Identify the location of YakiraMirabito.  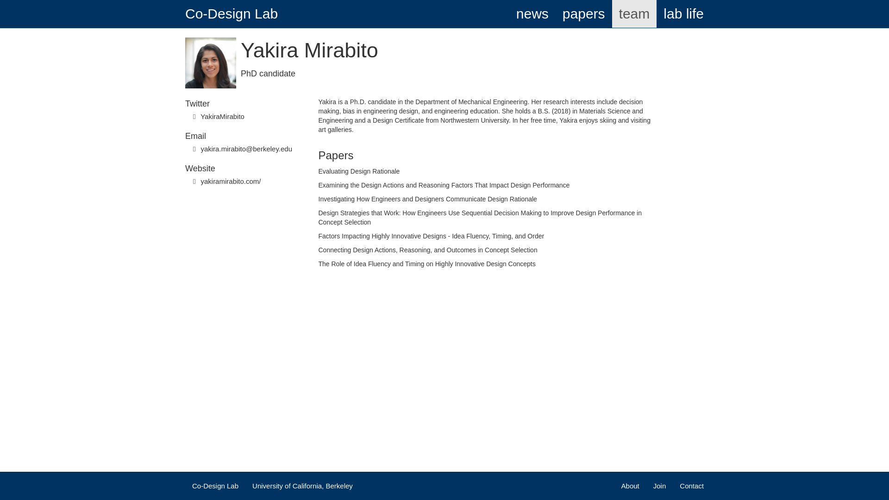
(222, 117).